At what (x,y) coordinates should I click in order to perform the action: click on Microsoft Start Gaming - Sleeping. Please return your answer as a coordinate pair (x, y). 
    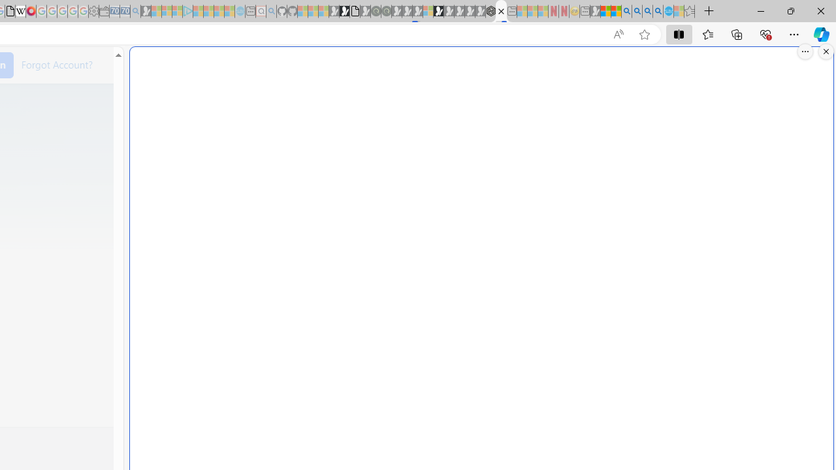
    Looking at the image, I should click on (146, 12).